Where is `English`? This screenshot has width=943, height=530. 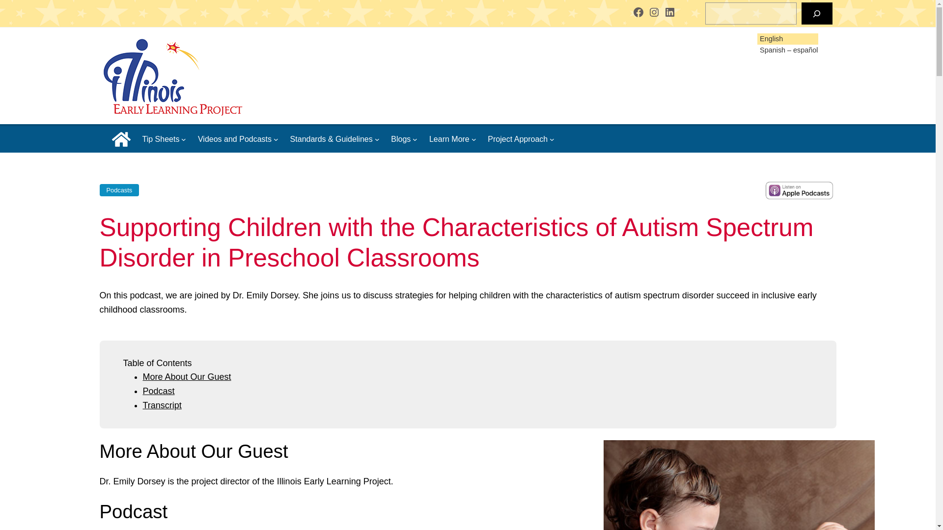
English is located at coordinates (770, 39).